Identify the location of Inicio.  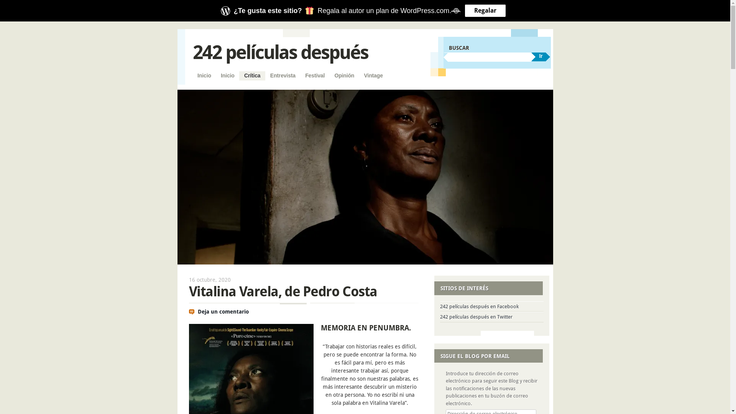
(228, 76).